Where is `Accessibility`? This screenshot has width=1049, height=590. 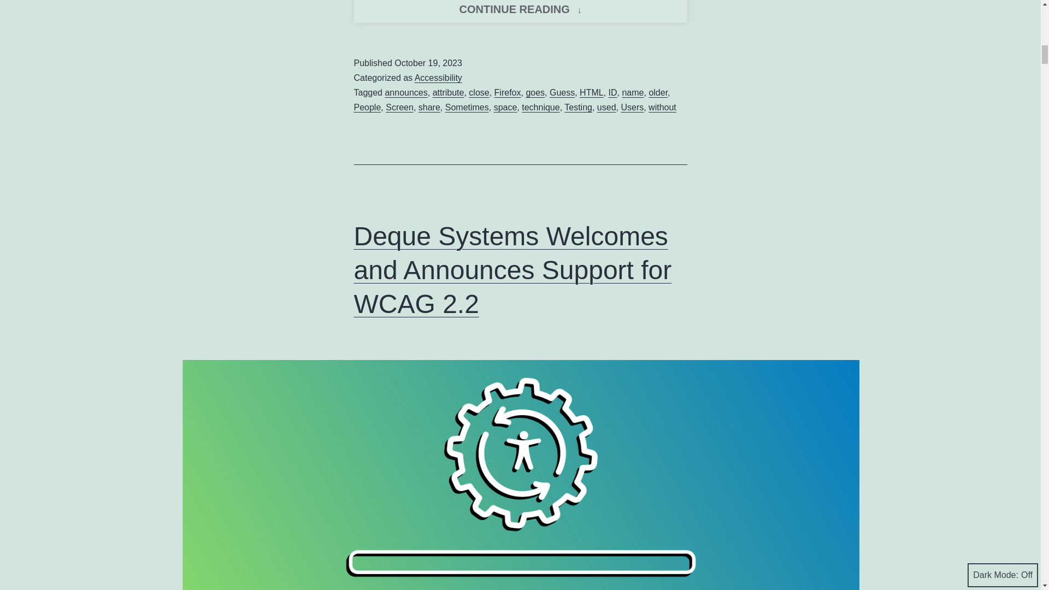
Accessibility is located at coordinates (448, 92).